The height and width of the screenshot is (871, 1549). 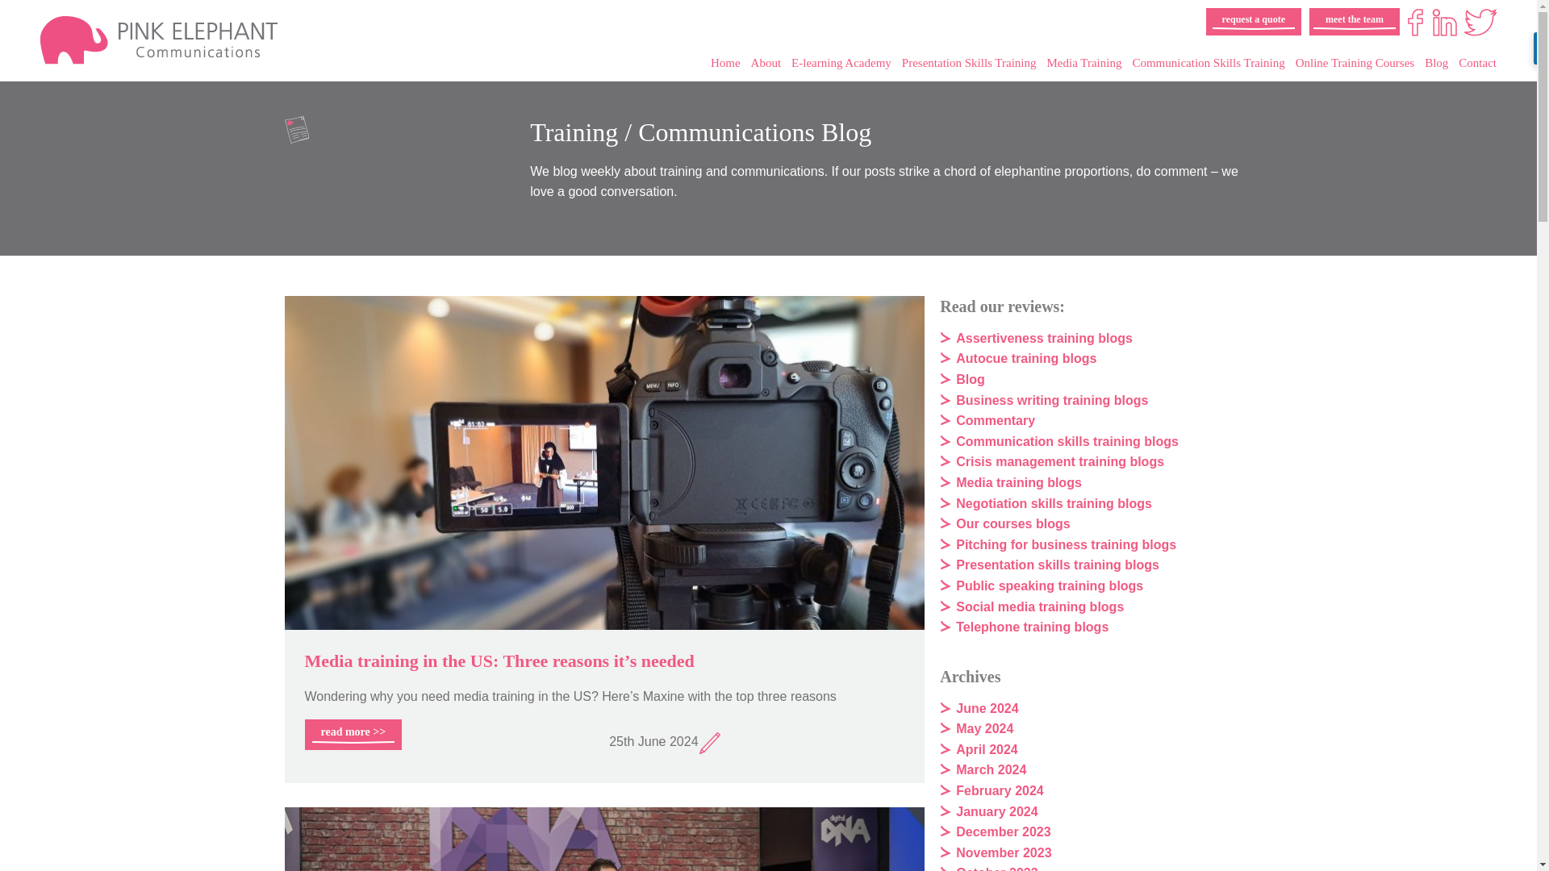 What do you see at coordinates (1415, 23) in the screenshot?
I see `Pink Elephant on Facebook` at bounding box center [1415, 23].